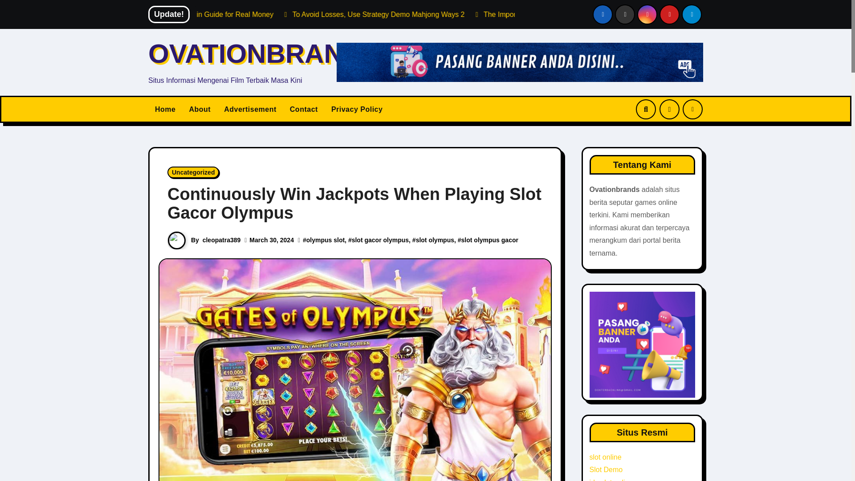 The image size is (855, 481). I want to click on Contact, so click(304, 109).